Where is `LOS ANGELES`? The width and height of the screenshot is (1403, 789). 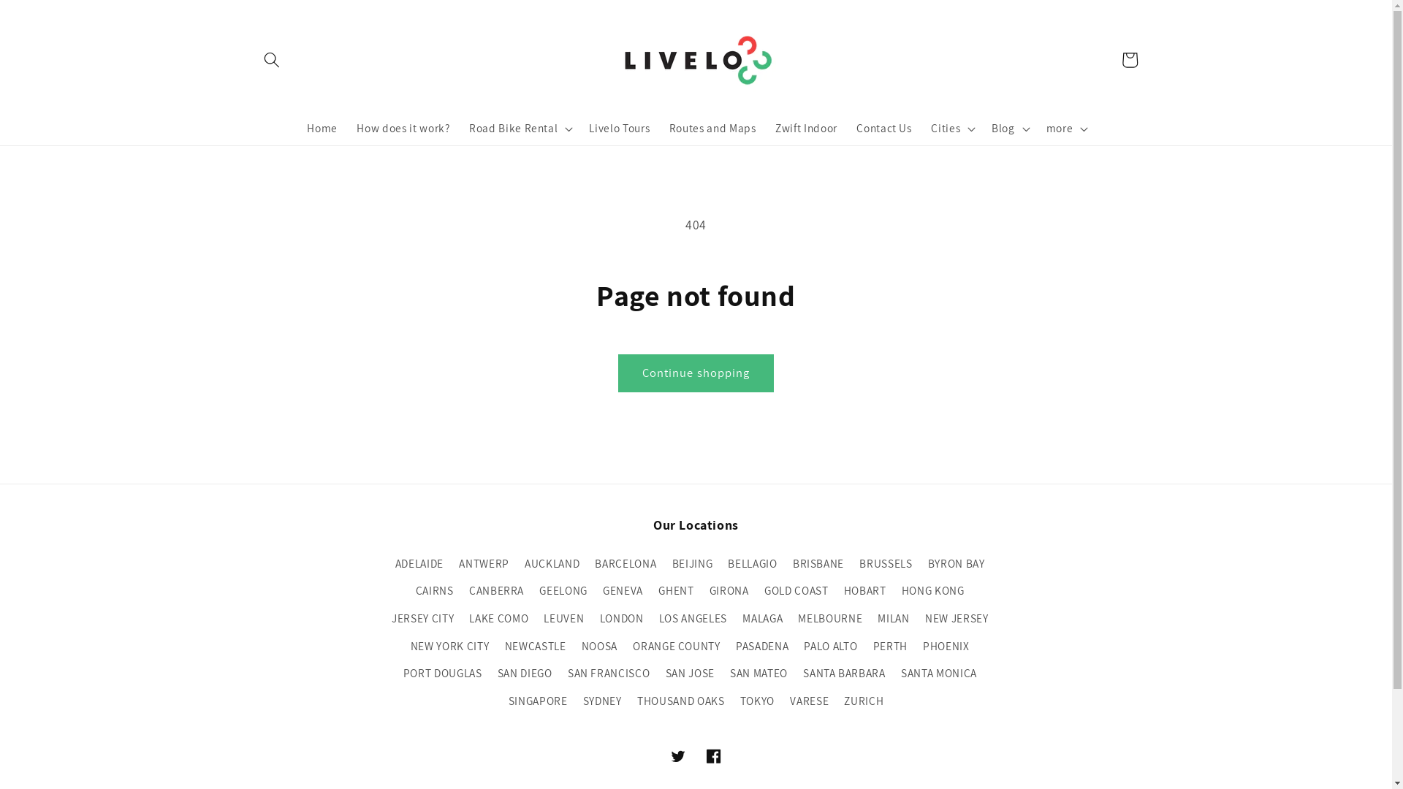
LOS ANGELES is located at coordinates (693, 619).